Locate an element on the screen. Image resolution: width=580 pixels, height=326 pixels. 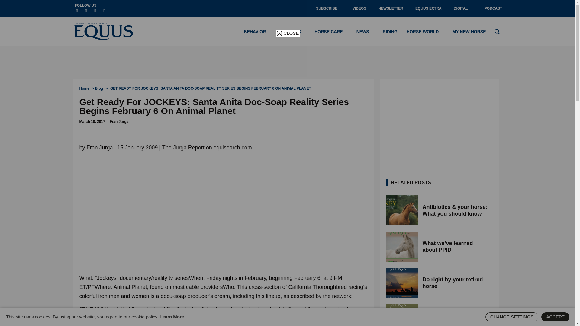
NEWS is located at coordinates (365, 31).